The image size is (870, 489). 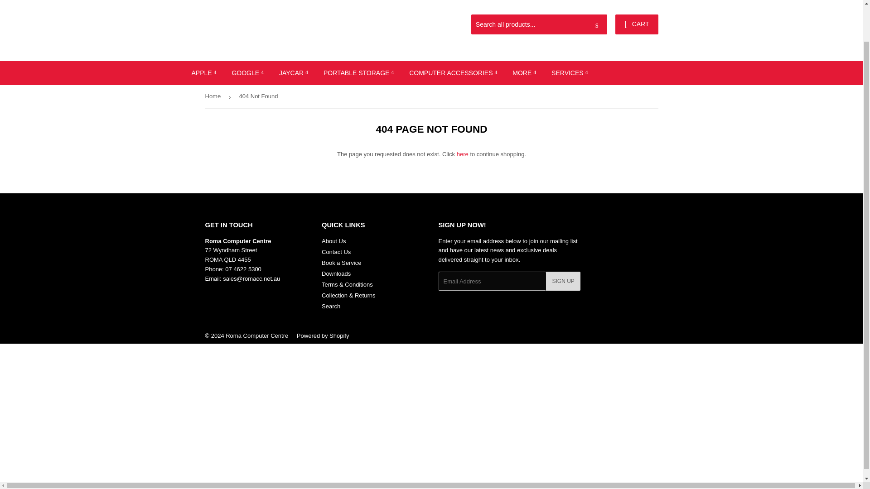 What do you see at coordinates (597, 24) in the screenshot?
I see `Search` at bounding box center [597, 24].